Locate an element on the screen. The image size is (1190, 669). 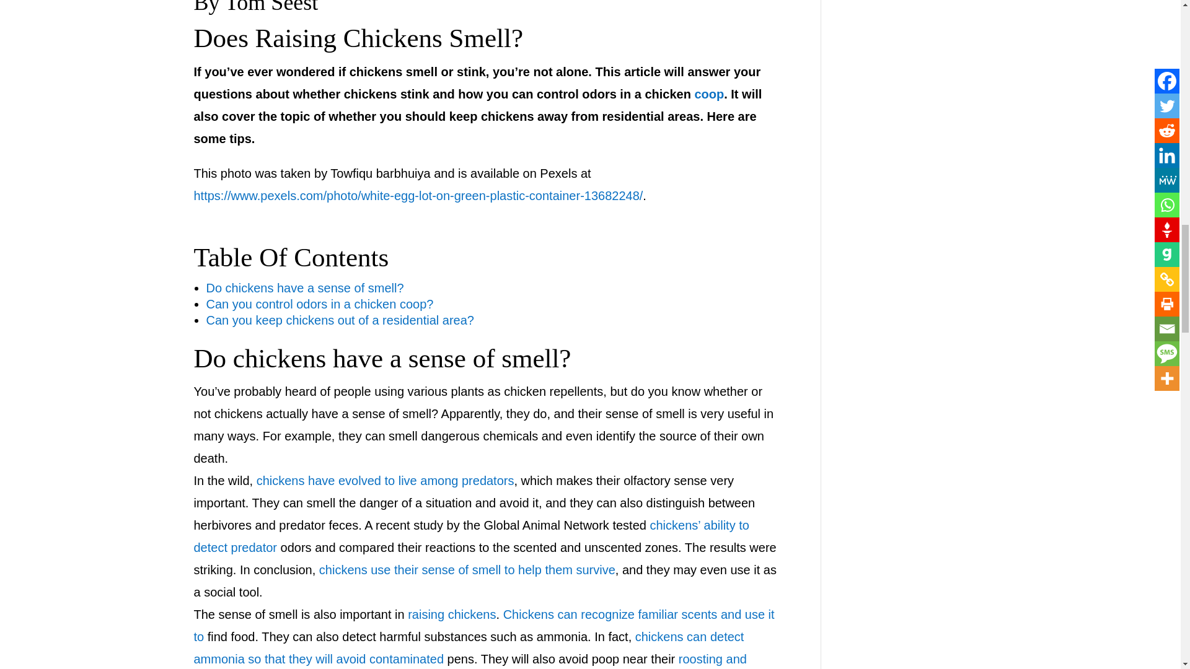
Does Raising Chickens Smell? is located at coordinates (357, 38).